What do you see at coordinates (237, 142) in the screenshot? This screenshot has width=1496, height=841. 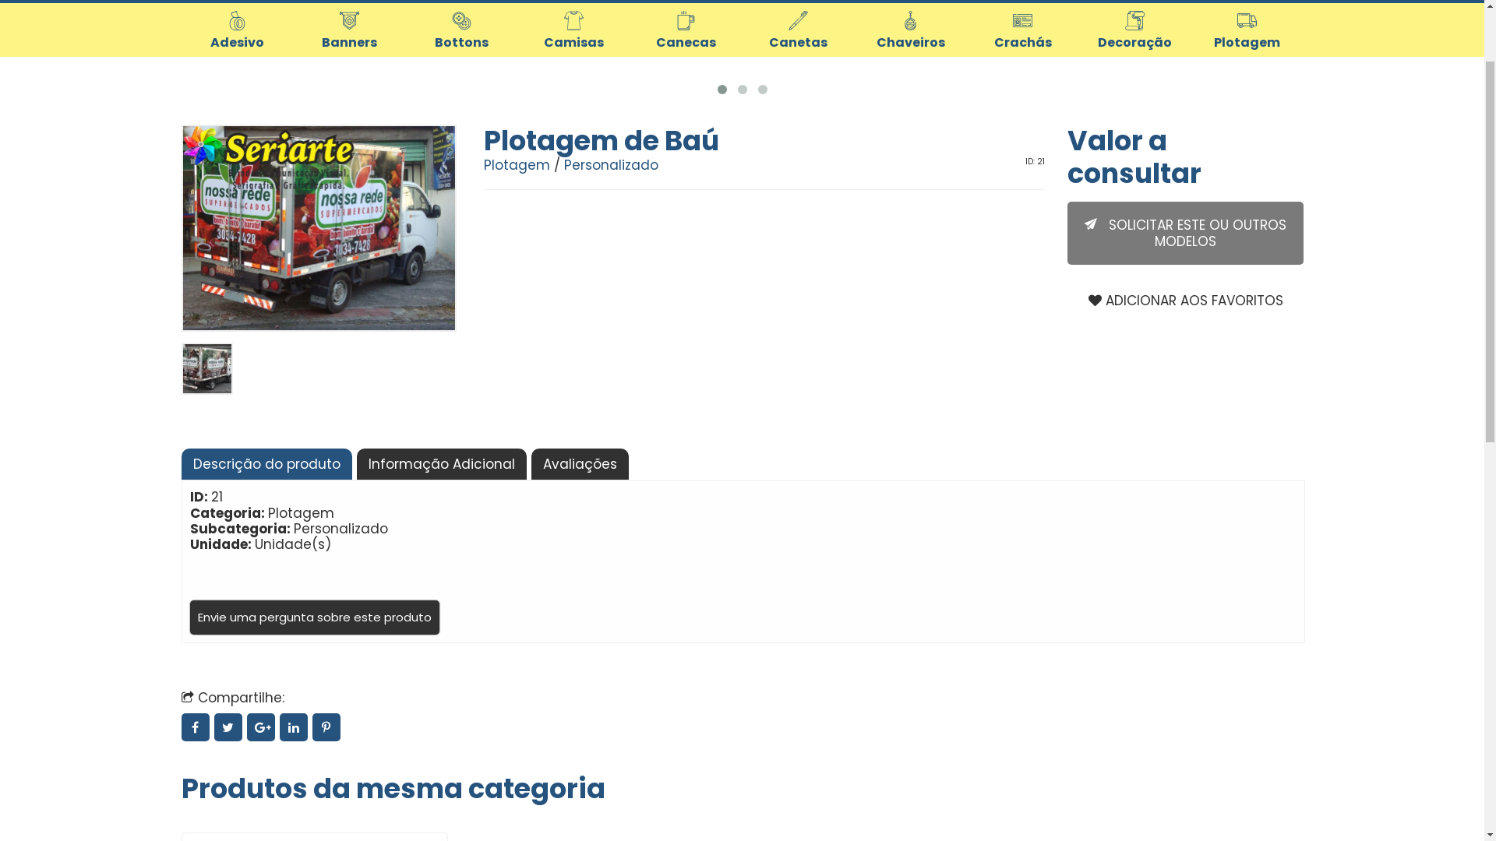 I see `Adesivo` at bounding box center [237, 142].